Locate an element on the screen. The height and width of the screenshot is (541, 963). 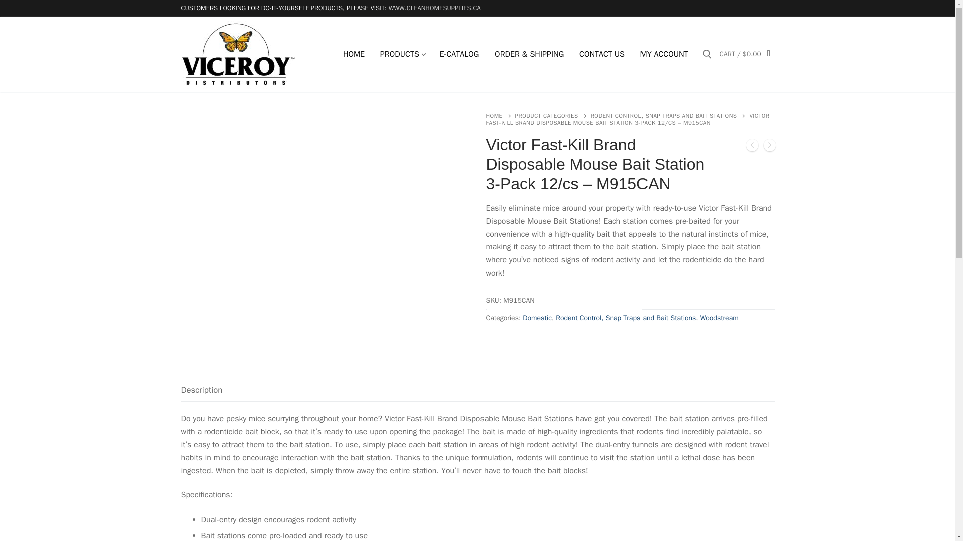
Domestic is located at coordinates (537, 318).